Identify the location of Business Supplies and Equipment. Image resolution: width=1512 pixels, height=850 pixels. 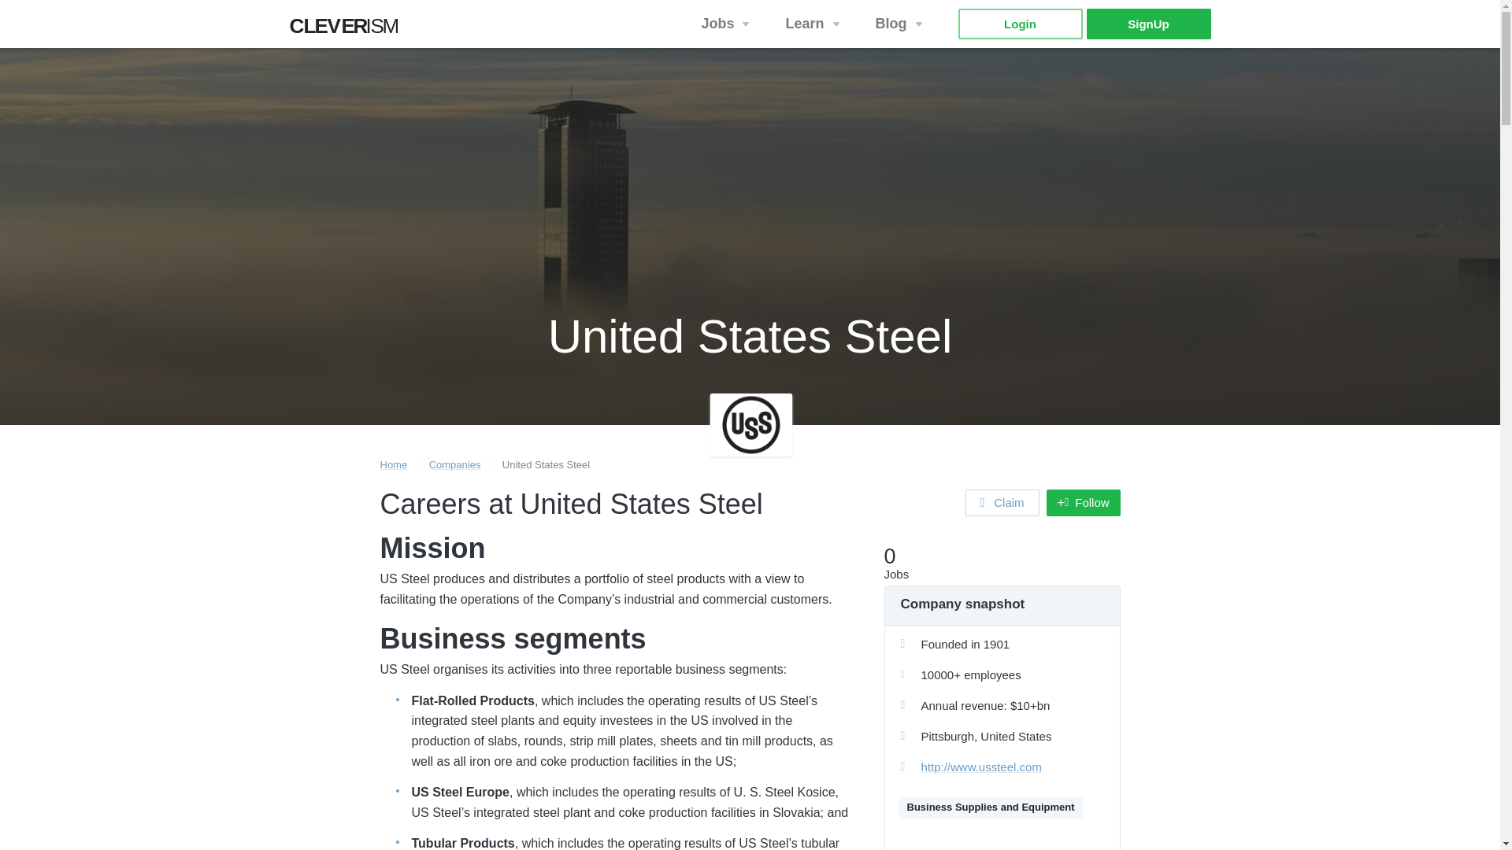
(1148, 24).